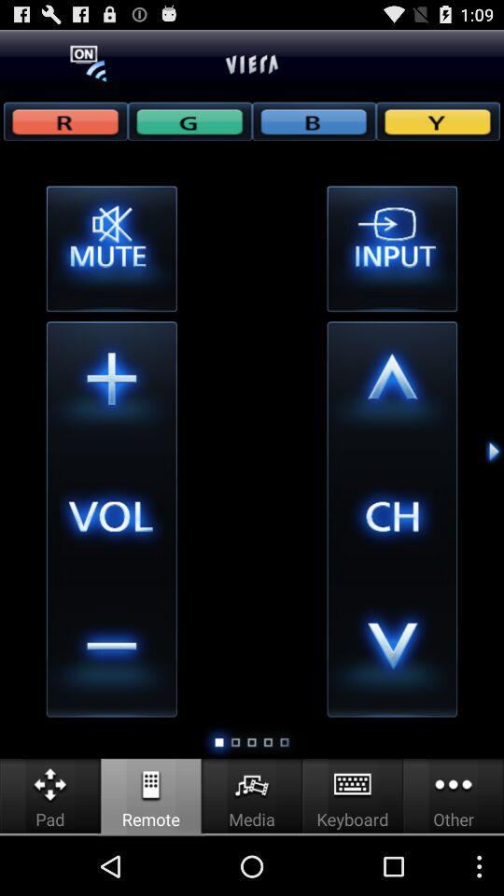  What do you see at coordinates (111, 386) in the screenshot?
I see `add volume` at bounding box center [111, 386].